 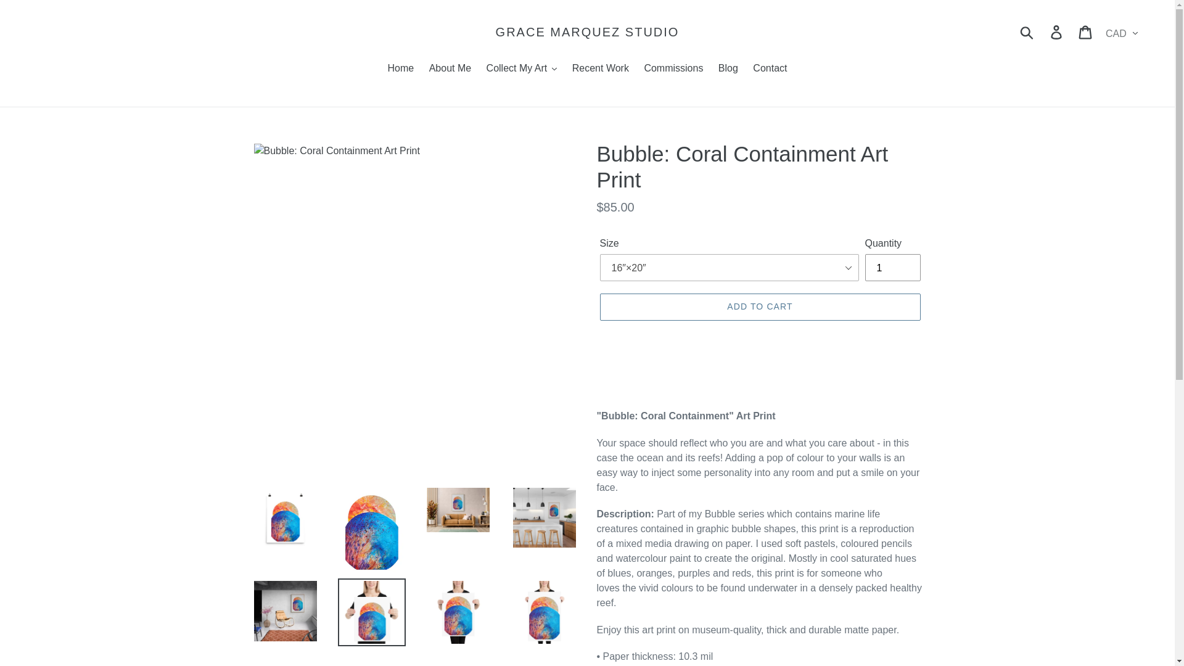 What do you see at coordinates (759, 307) in the screenshot?
I see `ADD TO CART` at bounding box center [759, 307].